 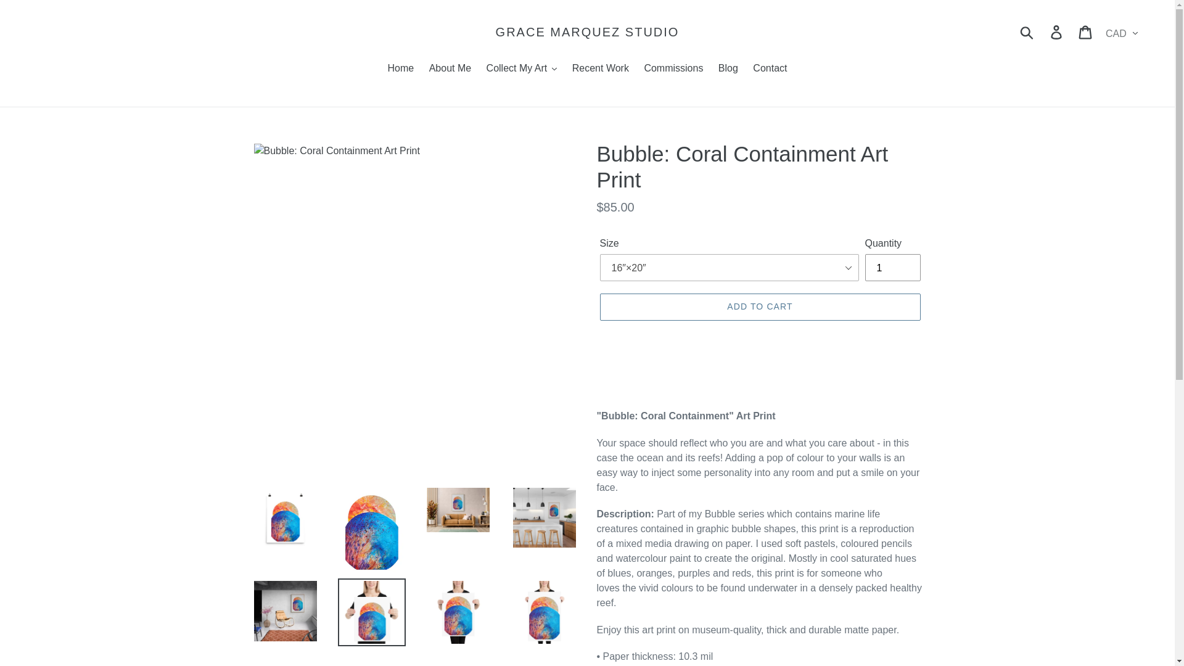 What do you see at coordinates (759, 307) in the screenshot?
I see `ADD TO CART` at bounding box center [759, 307].